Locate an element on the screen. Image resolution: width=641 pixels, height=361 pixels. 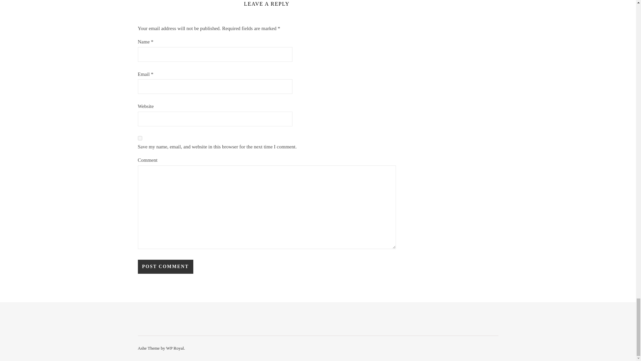
yes is located at coordinates (140, 138).